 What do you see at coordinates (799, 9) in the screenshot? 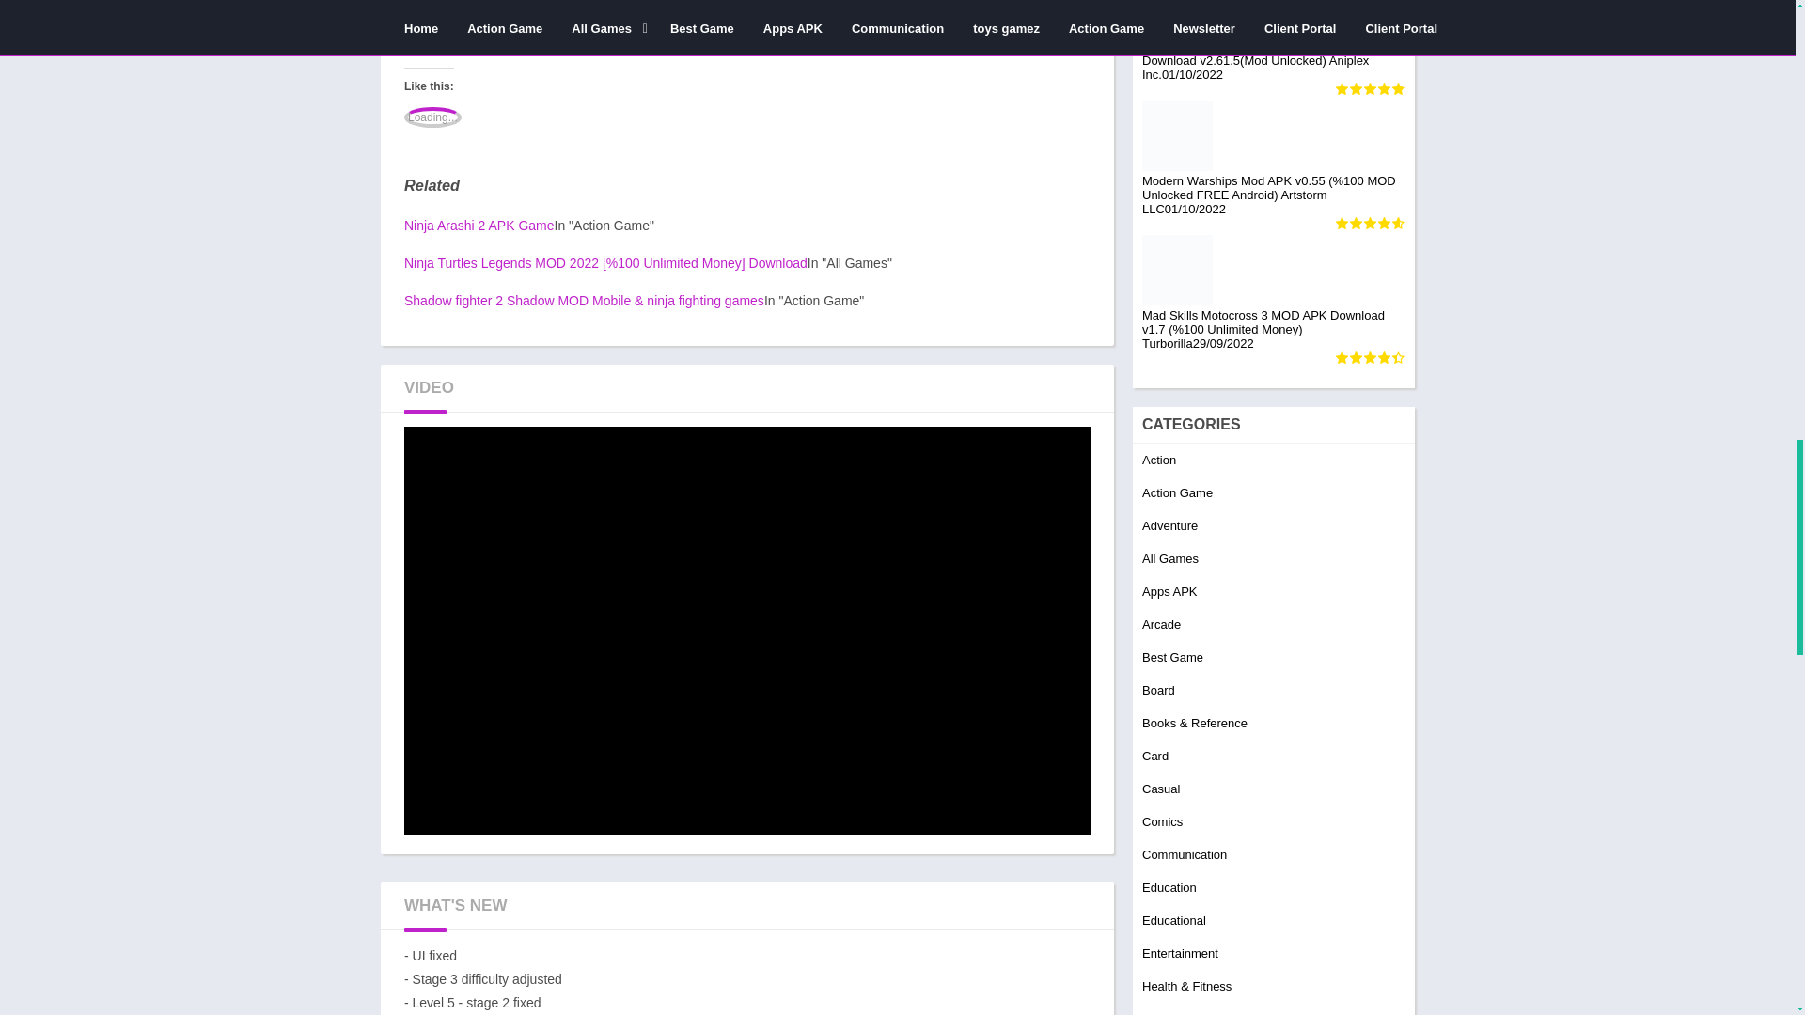
I see `Click to share on Facebook` at bounding box center [799, 9].